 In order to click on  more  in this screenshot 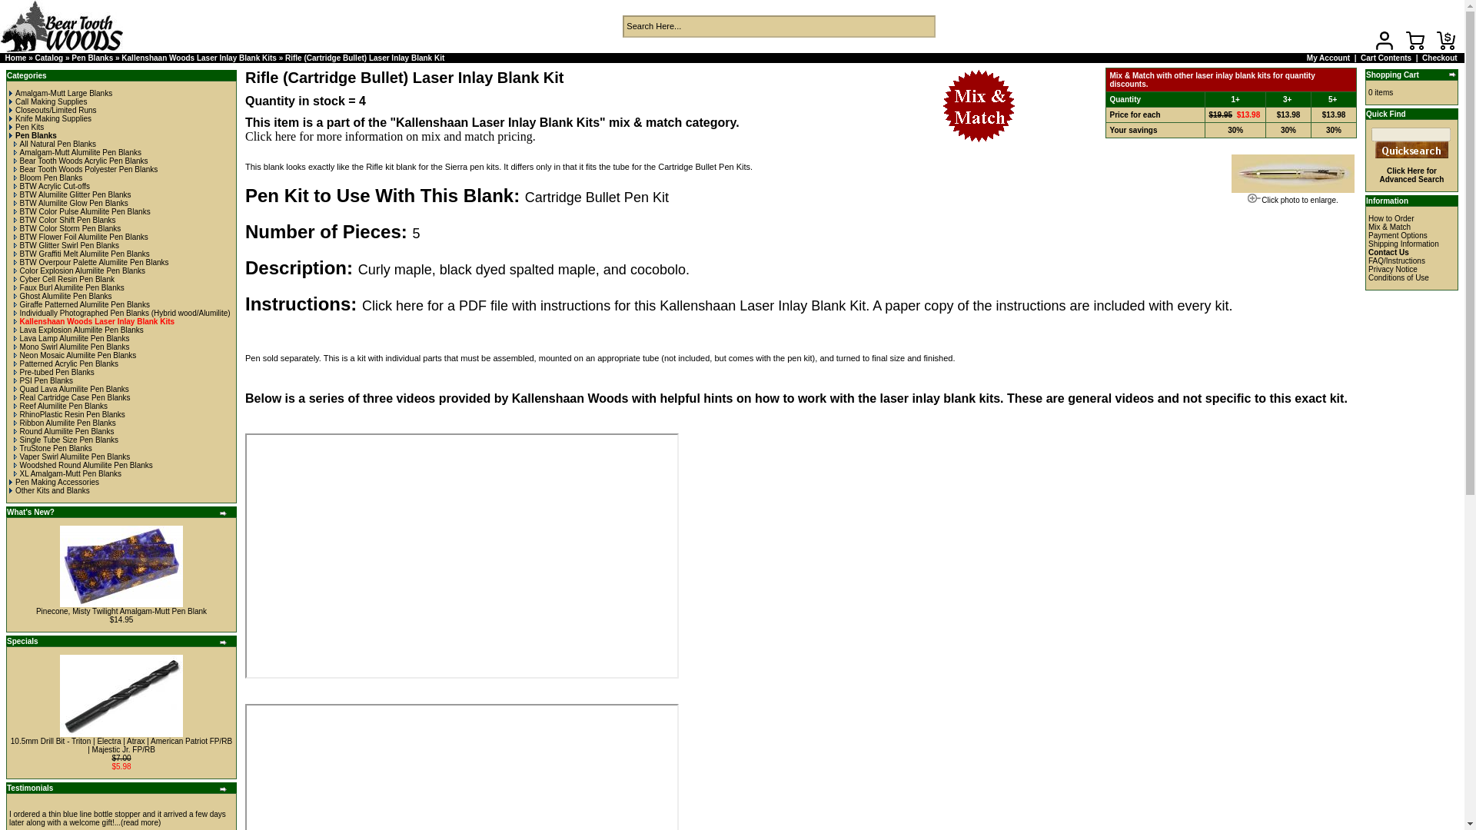, I will do `click(223, 788)`.